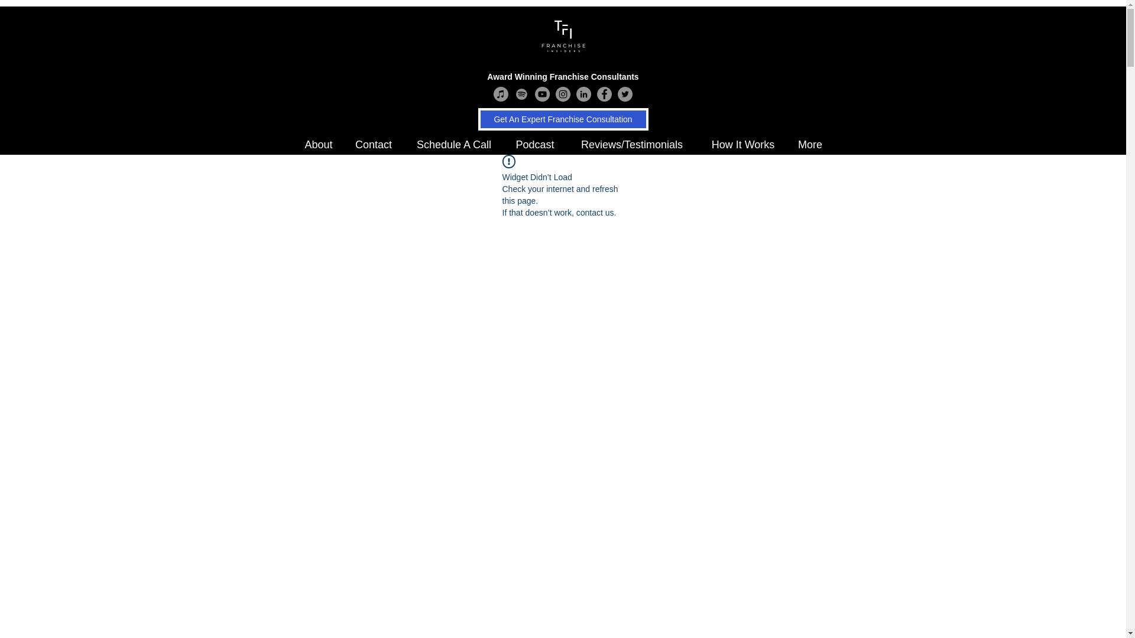  I want to click on Podcast, so click(535, 145).